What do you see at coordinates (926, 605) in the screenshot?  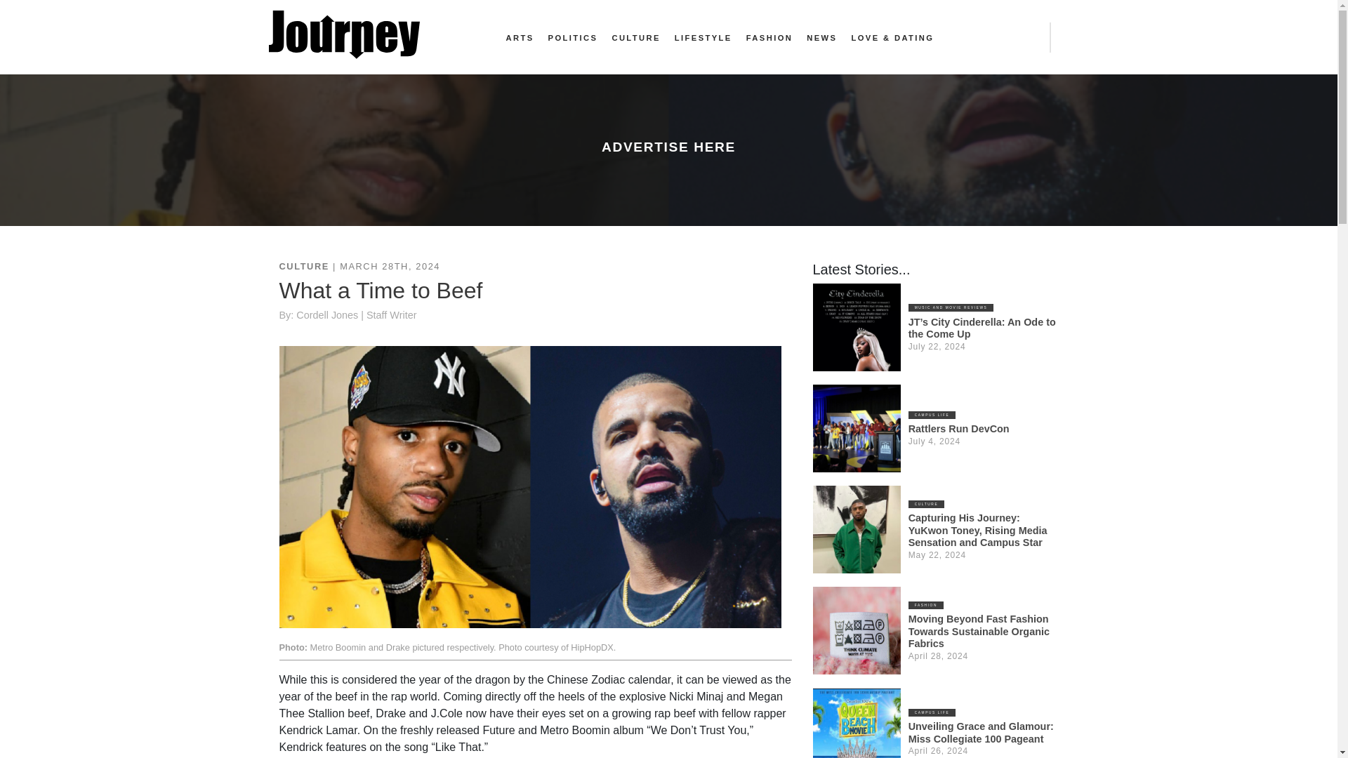 I see `FASHION` at bounding box center [926, 605].